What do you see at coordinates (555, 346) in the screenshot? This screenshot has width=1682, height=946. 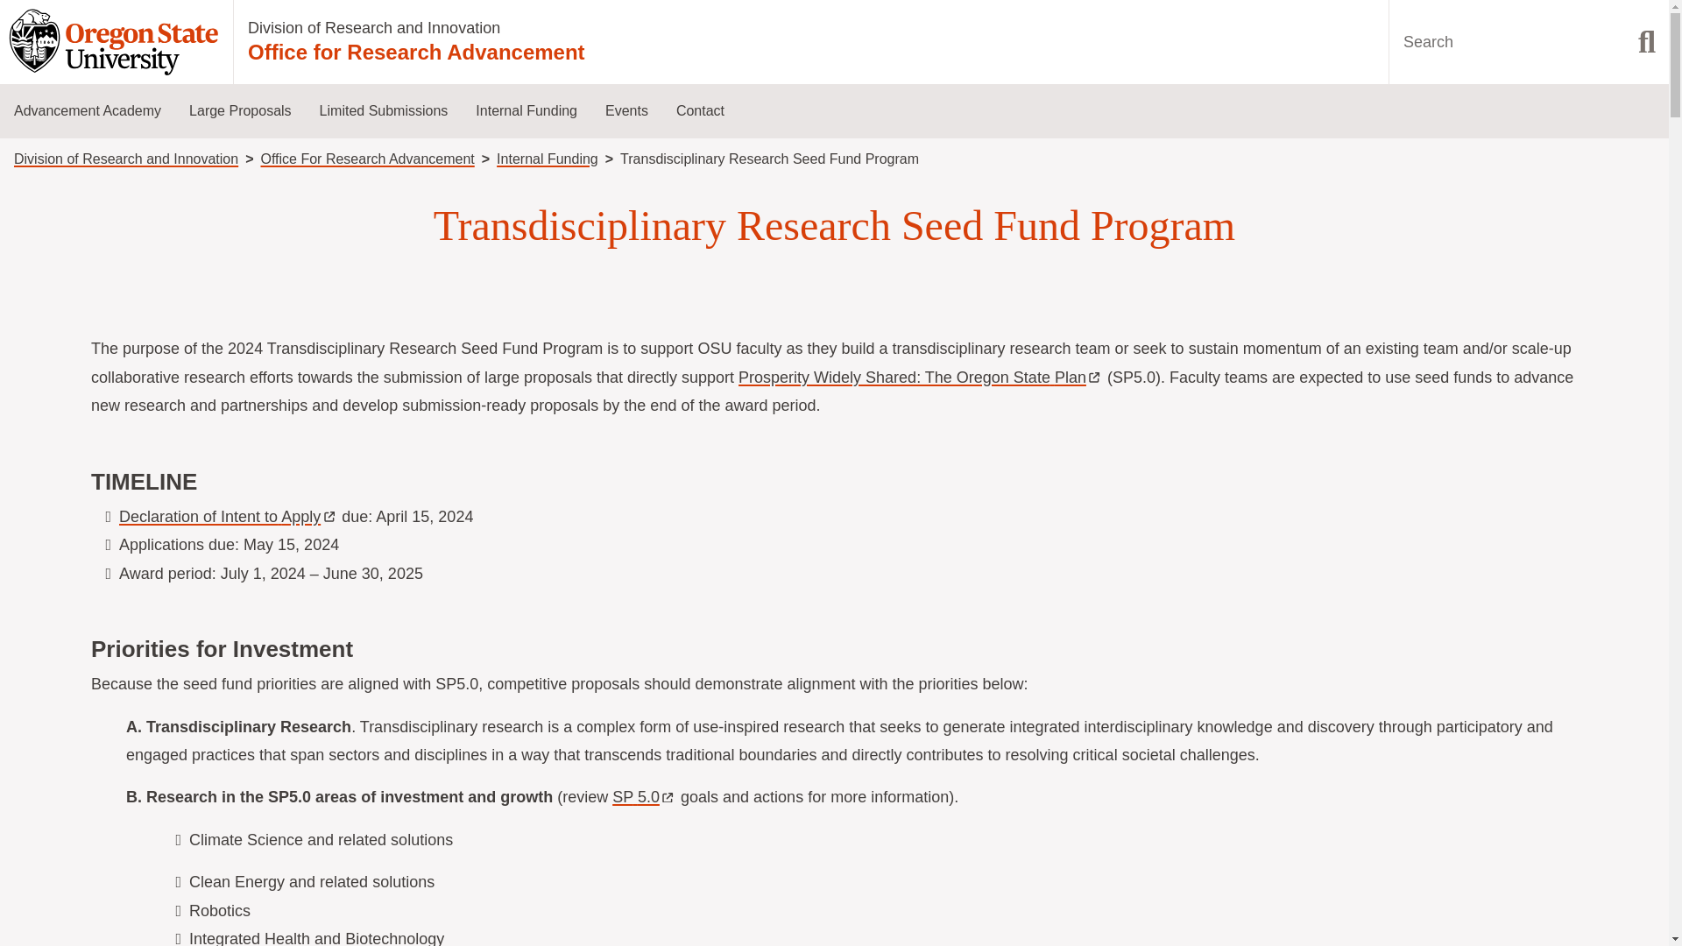 I see `Transdisciplinary Research Seed Fund Program` at bounding box center [555, 346].